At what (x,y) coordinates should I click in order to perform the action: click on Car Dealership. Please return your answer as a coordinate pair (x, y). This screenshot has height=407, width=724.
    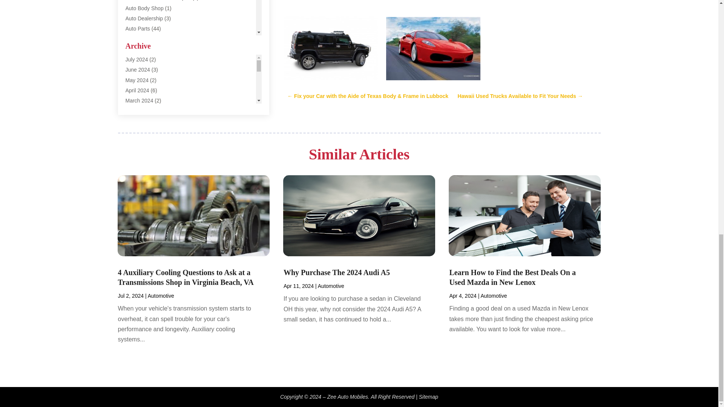
    Looking at the image, I should click on (143, 151).